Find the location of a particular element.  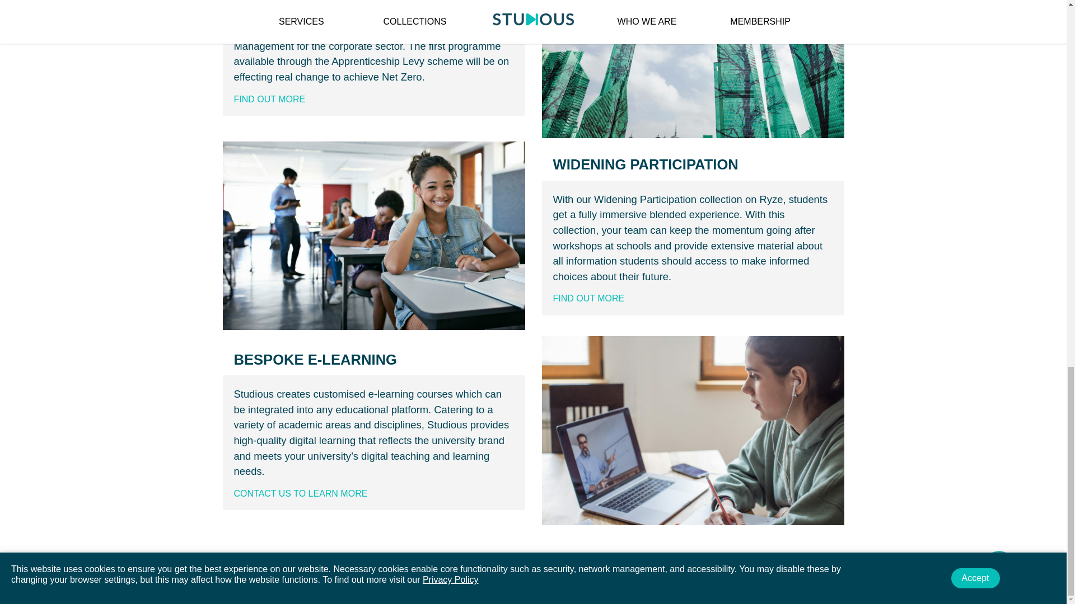

Videos is located at coordinates (347, 558).